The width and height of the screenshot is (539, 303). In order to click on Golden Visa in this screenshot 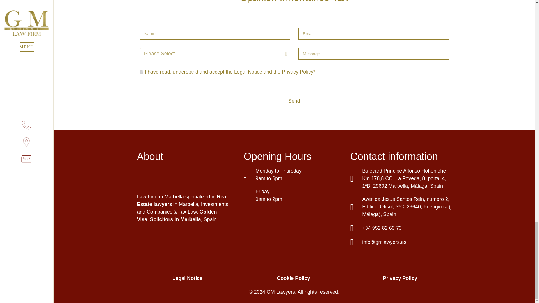, I will do `click(177, 215)`.